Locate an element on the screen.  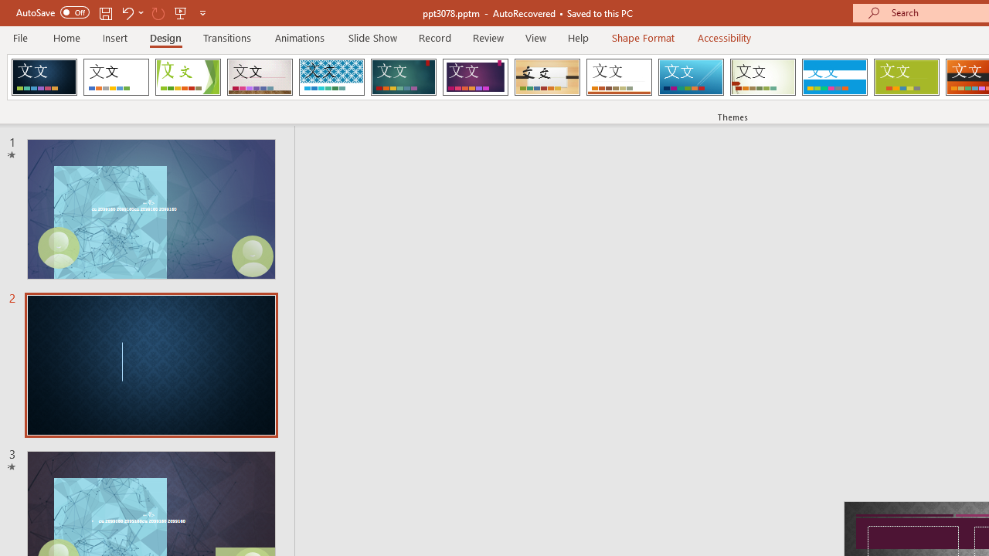
Accessibility is located at coordinates (725, 37).